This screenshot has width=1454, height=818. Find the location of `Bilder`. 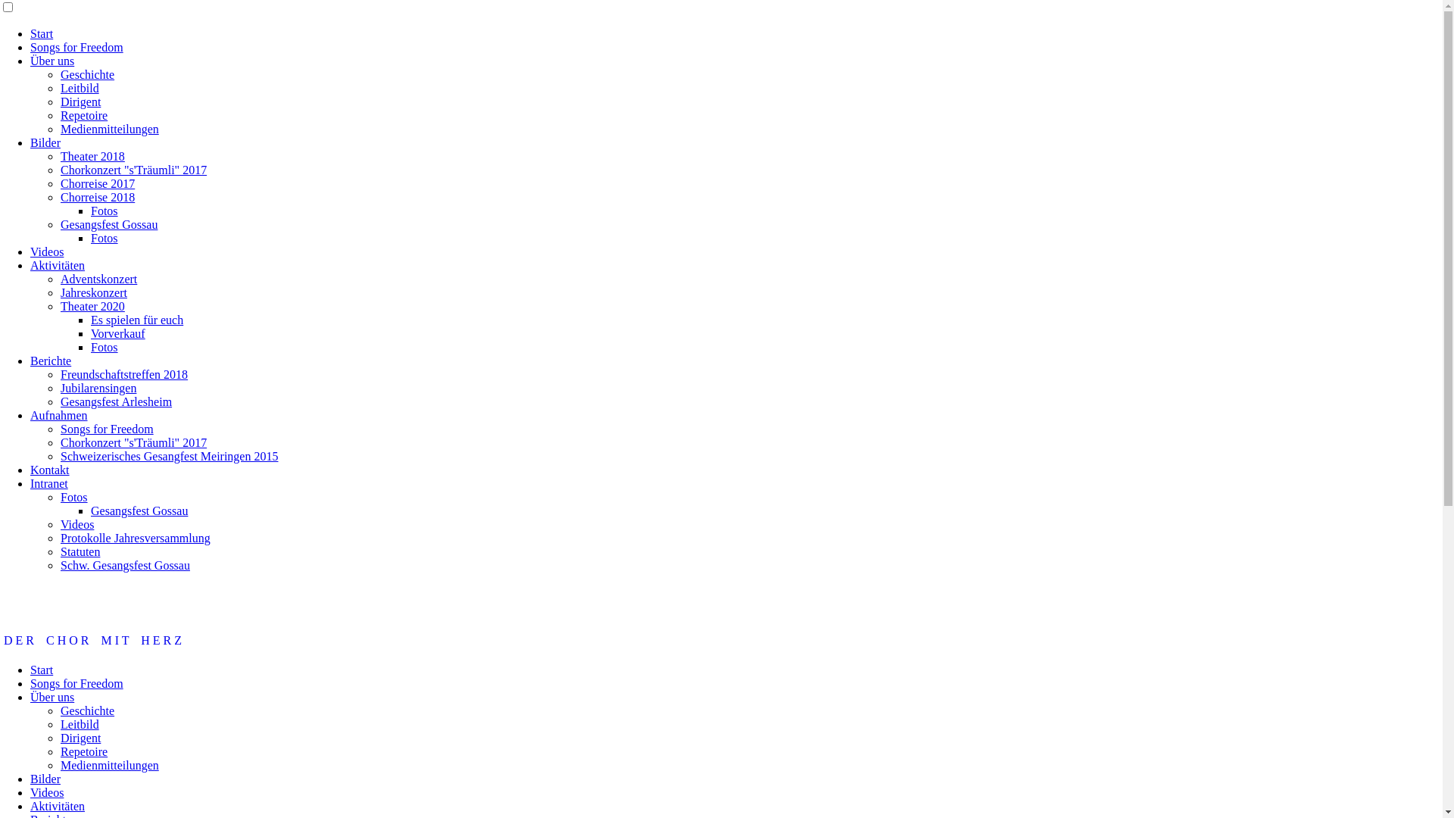

Bilder is located at coordinates (45, 142).